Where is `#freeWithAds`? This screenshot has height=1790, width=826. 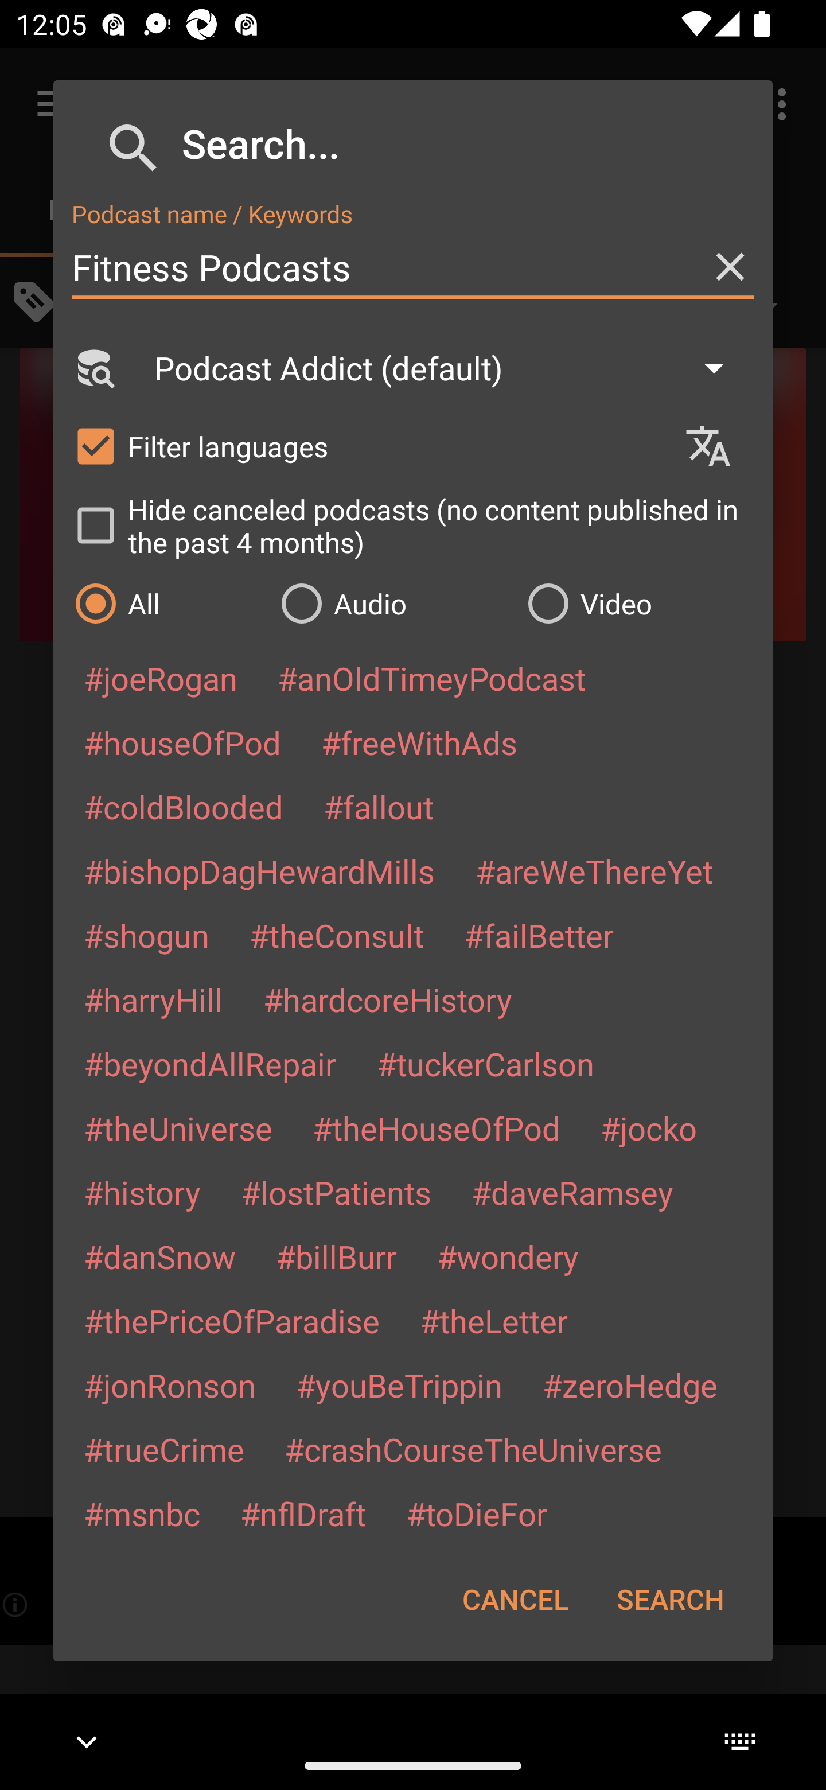
#freeWithAds is located at coordinates (419, 742).